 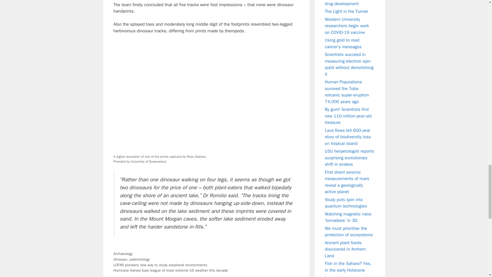 What do you see at coordinates (140, 259) in the screenshot?
I see `paleontology` at bounding box center [140, 259].